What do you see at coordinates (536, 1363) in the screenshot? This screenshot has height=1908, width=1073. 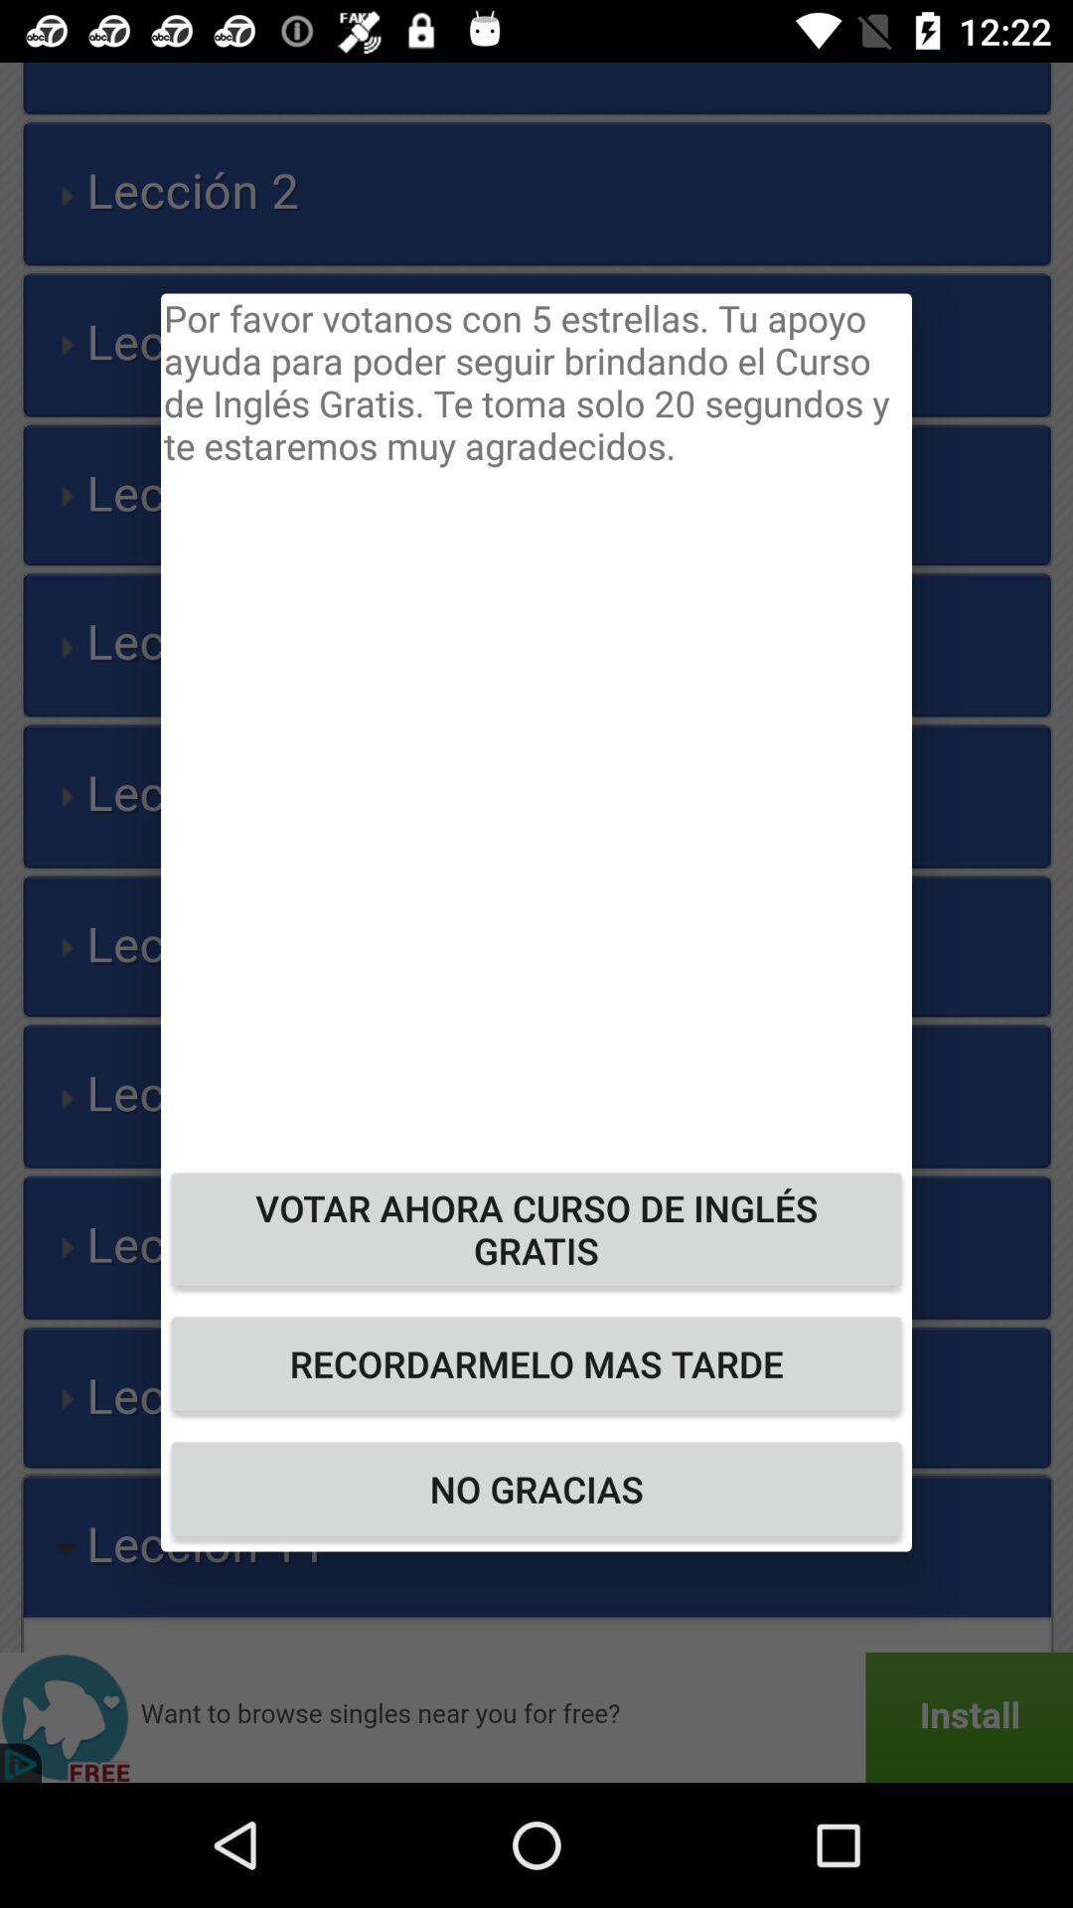 I see `choose the recordarmelo mas tarde icon` at bounding box center [536, 1363].